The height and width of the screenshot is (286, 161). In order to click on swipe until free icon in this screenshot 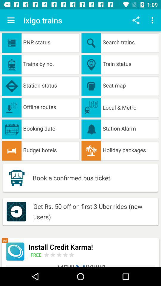, I will do `click(37, 255)`.